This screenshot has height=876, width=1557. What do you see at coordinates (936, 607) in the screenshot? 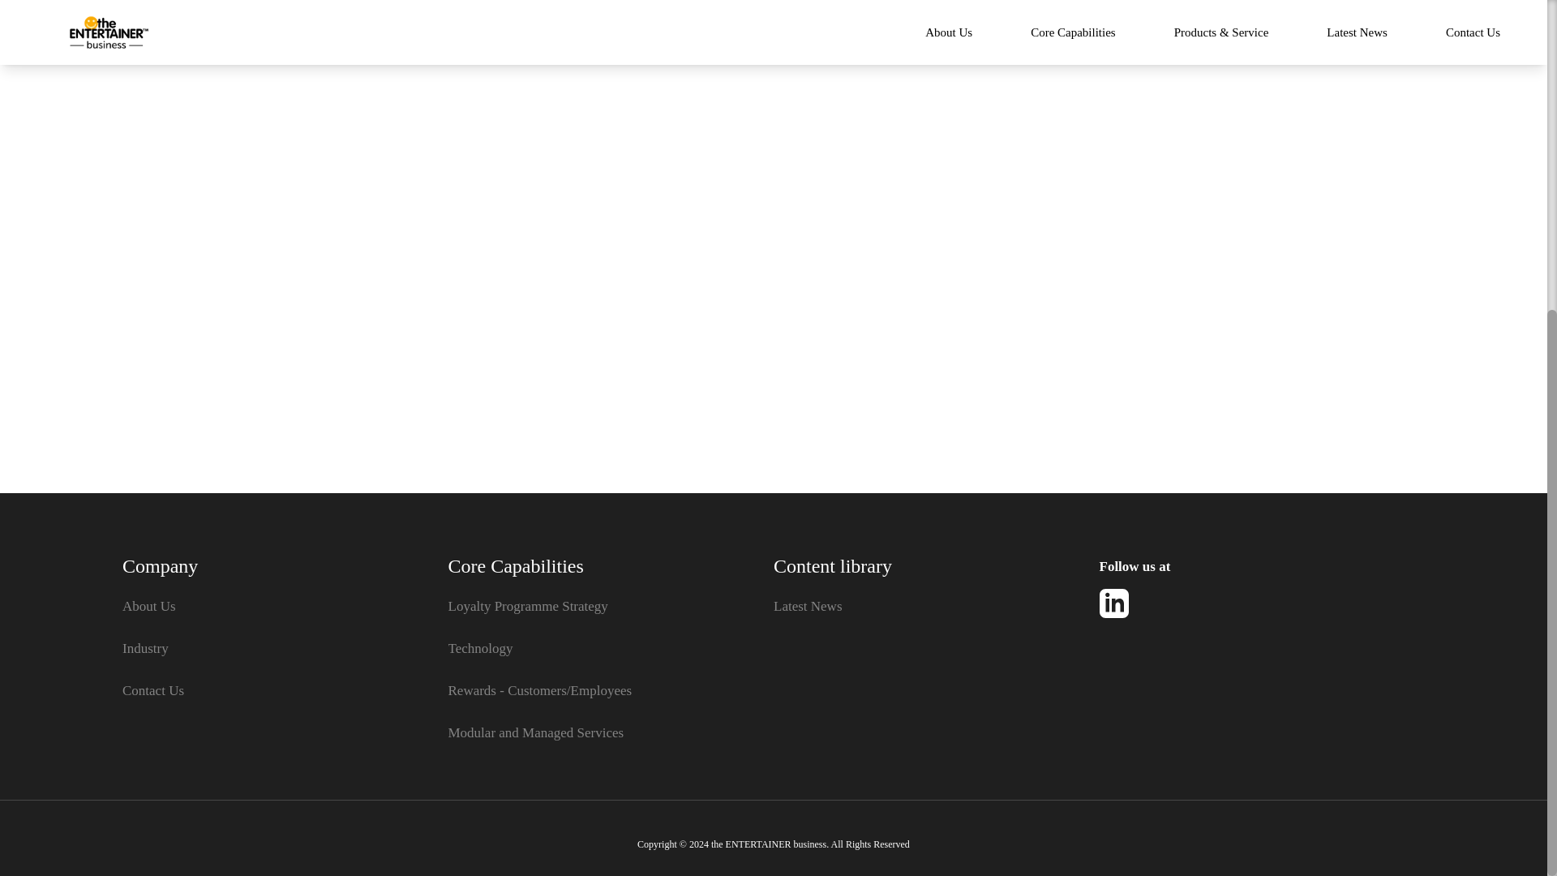
I see `Latest News` at bounding box center [936, 607].